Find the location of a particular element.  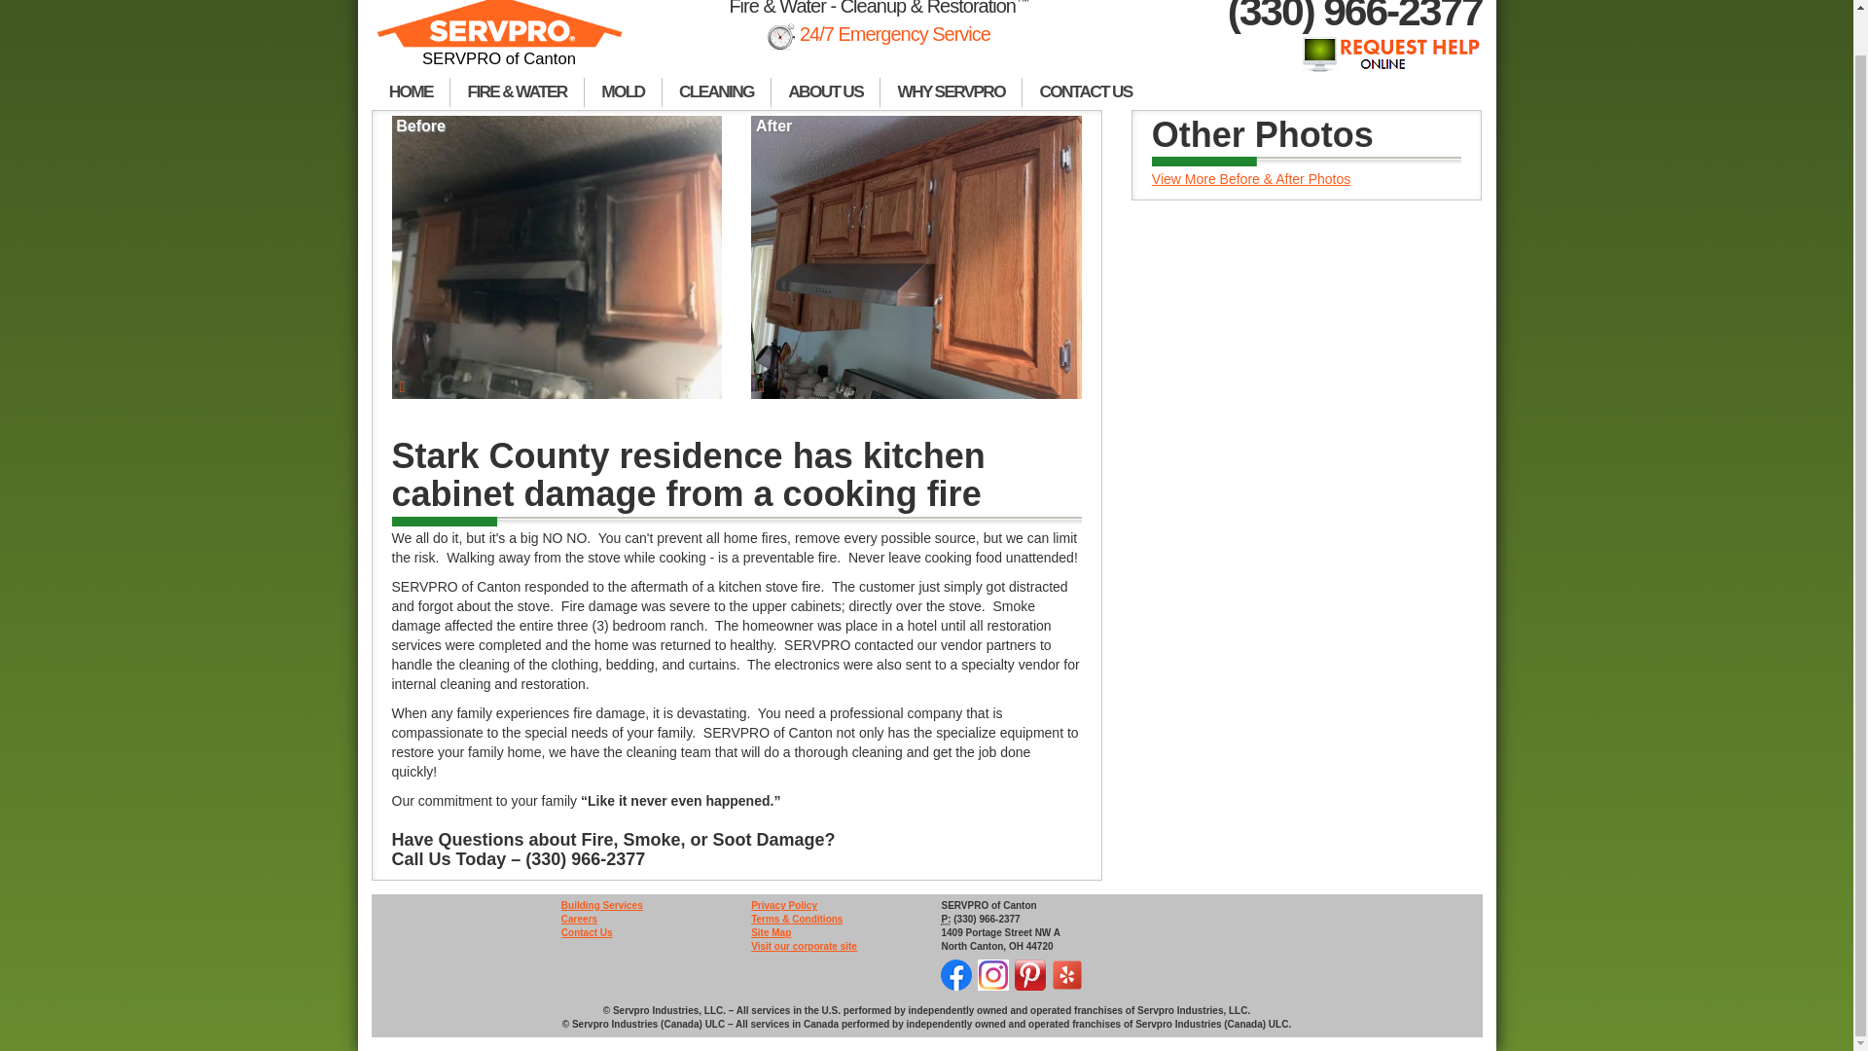

HOME is located at coordinates (411, 93).